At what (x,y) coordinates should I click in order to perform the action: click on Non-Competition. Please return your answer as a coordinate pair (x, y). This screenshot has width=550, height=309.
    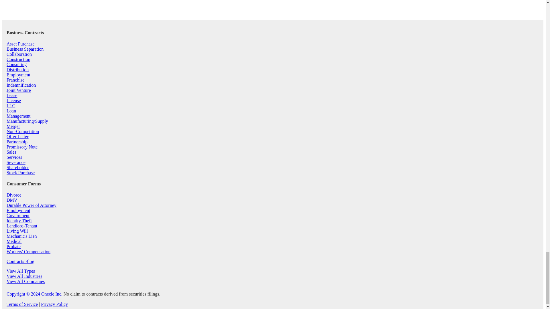
    Looking at the image, I should click on (23, 131).